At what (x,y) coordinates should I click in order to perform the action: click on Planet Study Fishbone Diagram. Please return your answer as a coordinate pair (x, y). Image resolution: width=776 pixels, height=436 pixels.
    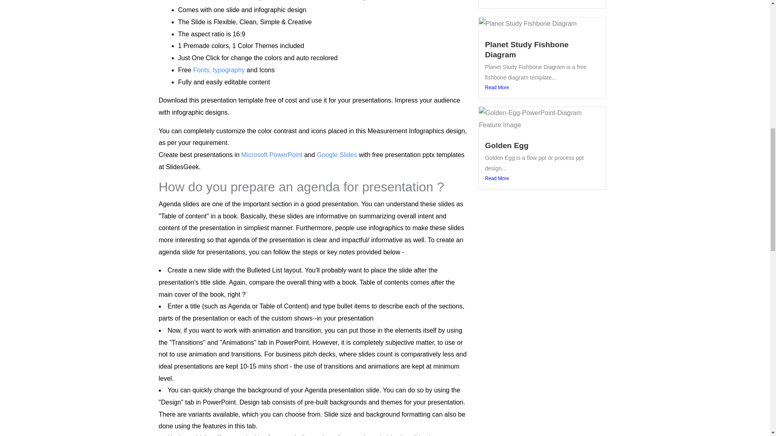
    Looking at the image, I should click on (527, 49).